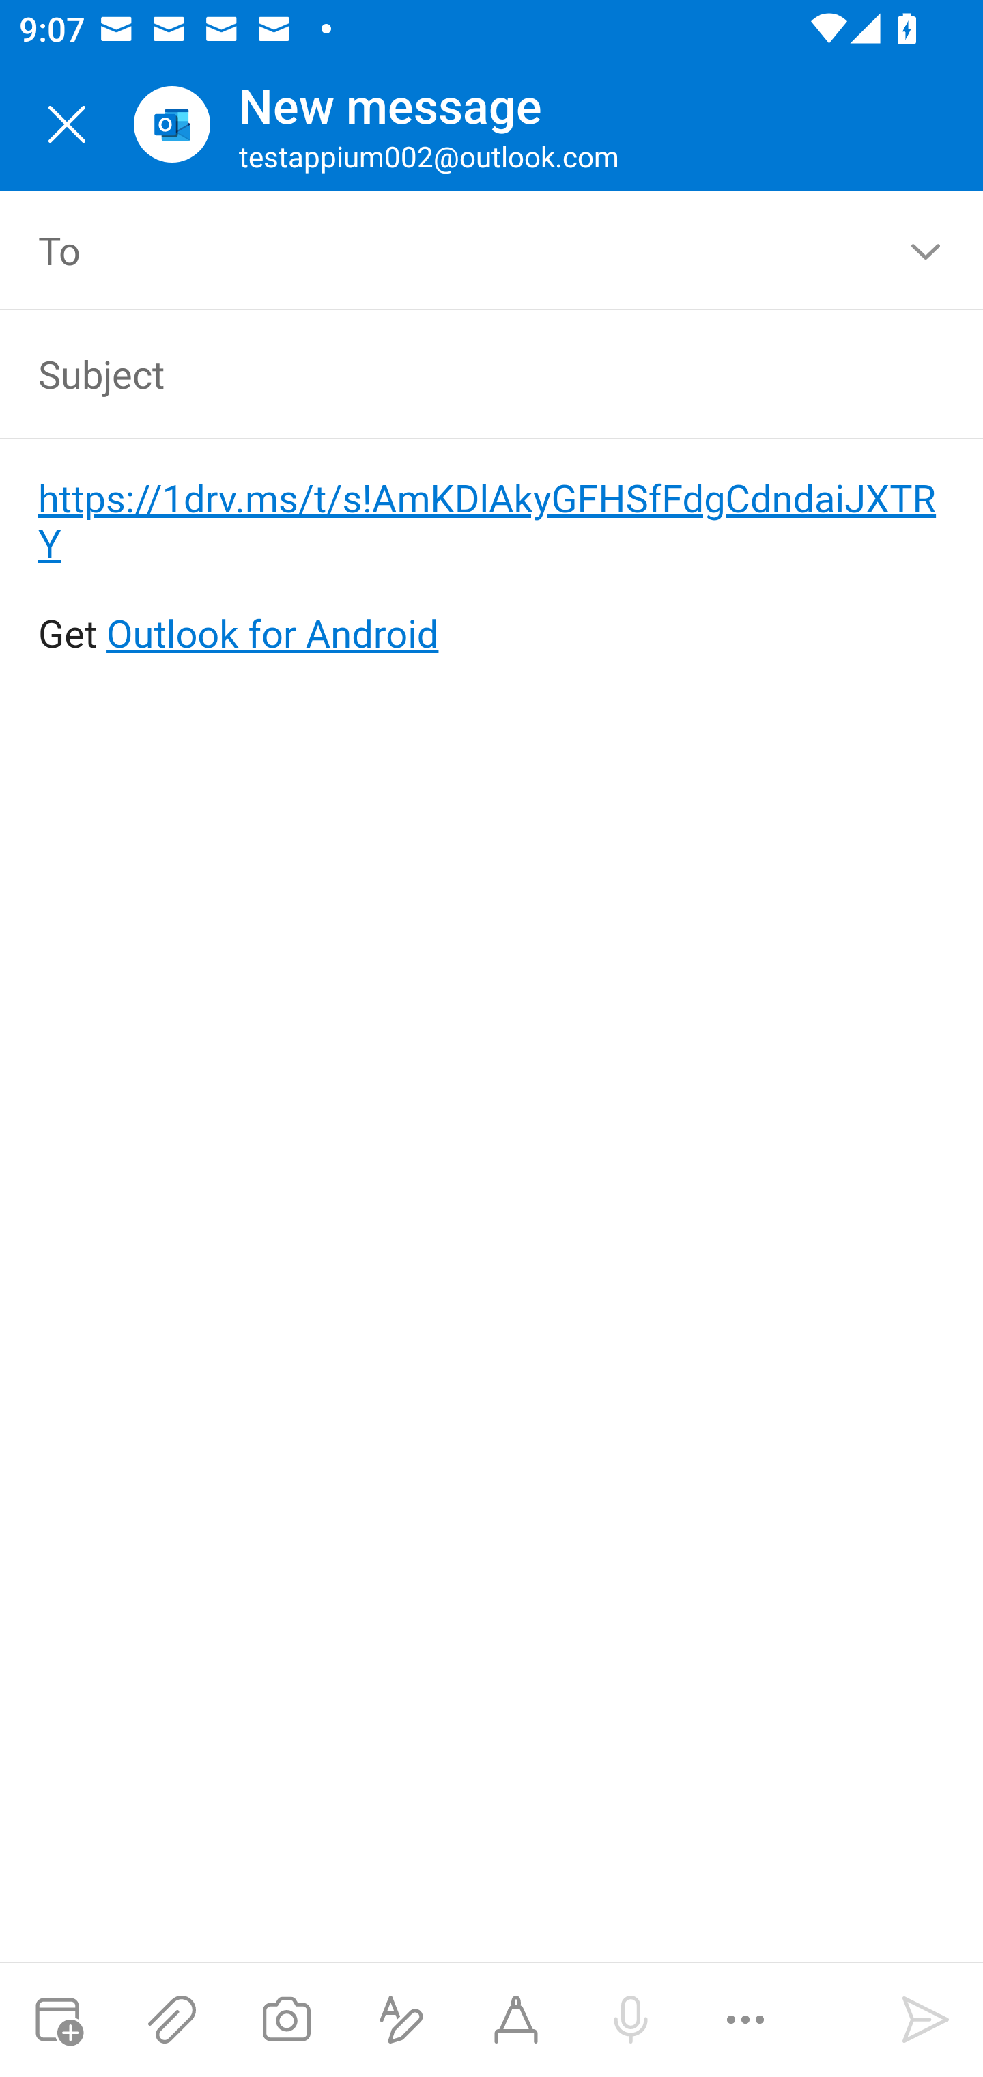  I want to click on Attach files, so click(172, 2020).